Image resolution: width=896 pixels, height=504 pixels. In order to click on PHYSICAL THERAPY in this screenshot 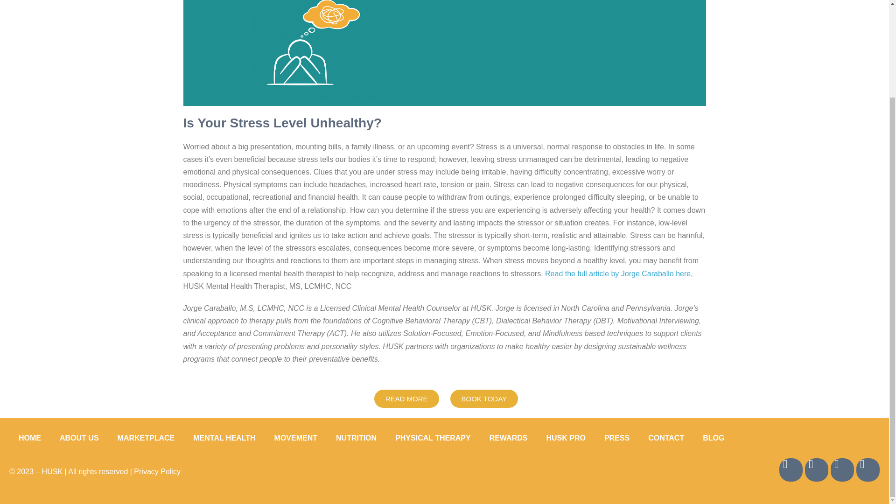, I will do `click(433, 438)`.